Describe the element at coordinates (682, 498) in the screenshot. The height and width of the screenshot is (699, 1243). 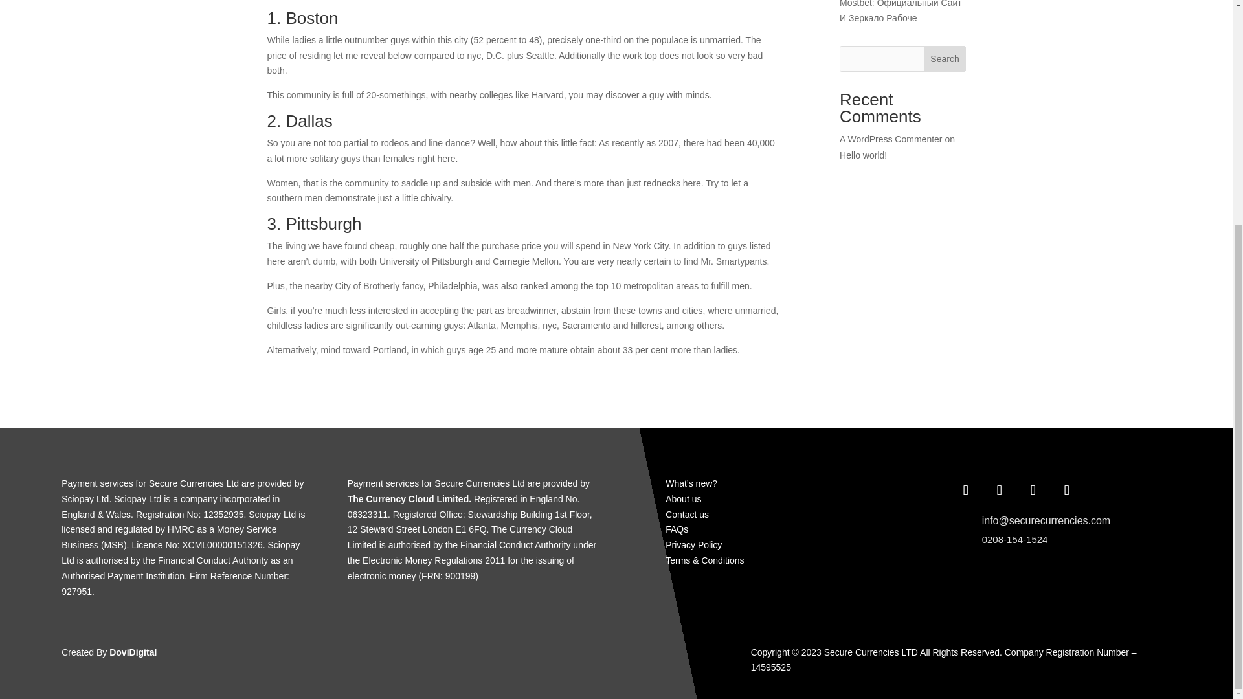
I see `About us` at that location.